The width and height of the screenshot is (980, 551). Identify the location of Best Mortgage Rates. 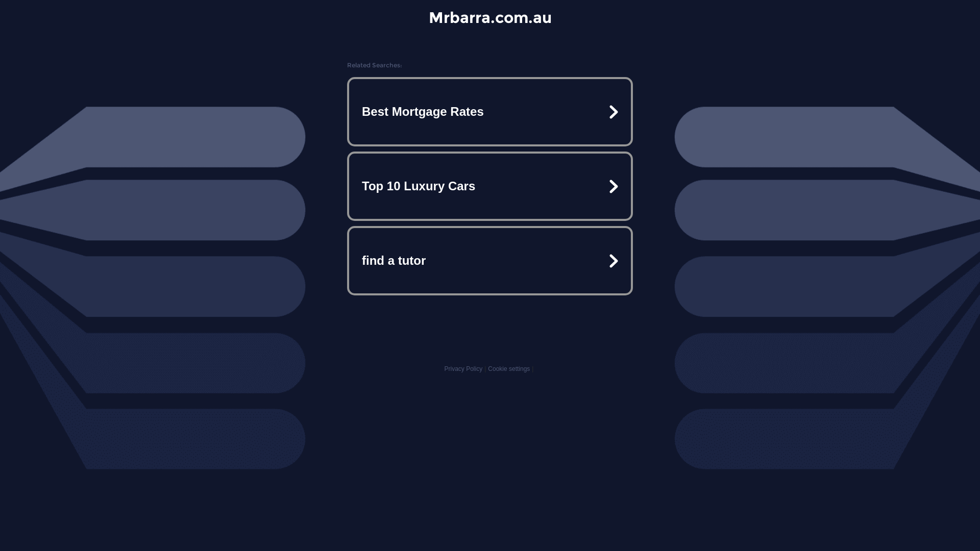
(490, 112).